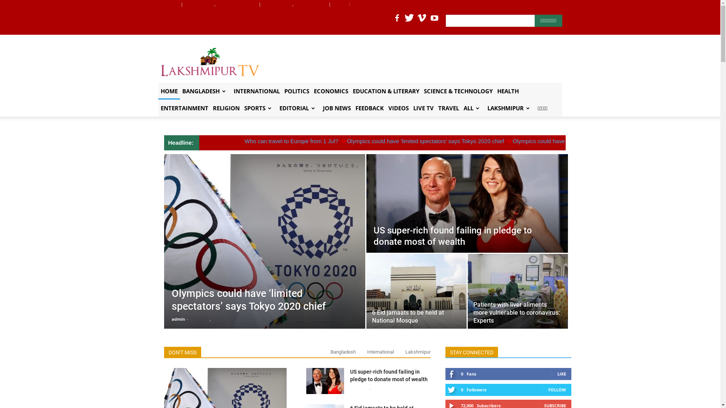 Image resolution: width=726 pixels, height=408 pixels. I want to click on SPORTS, so click(259, 108).